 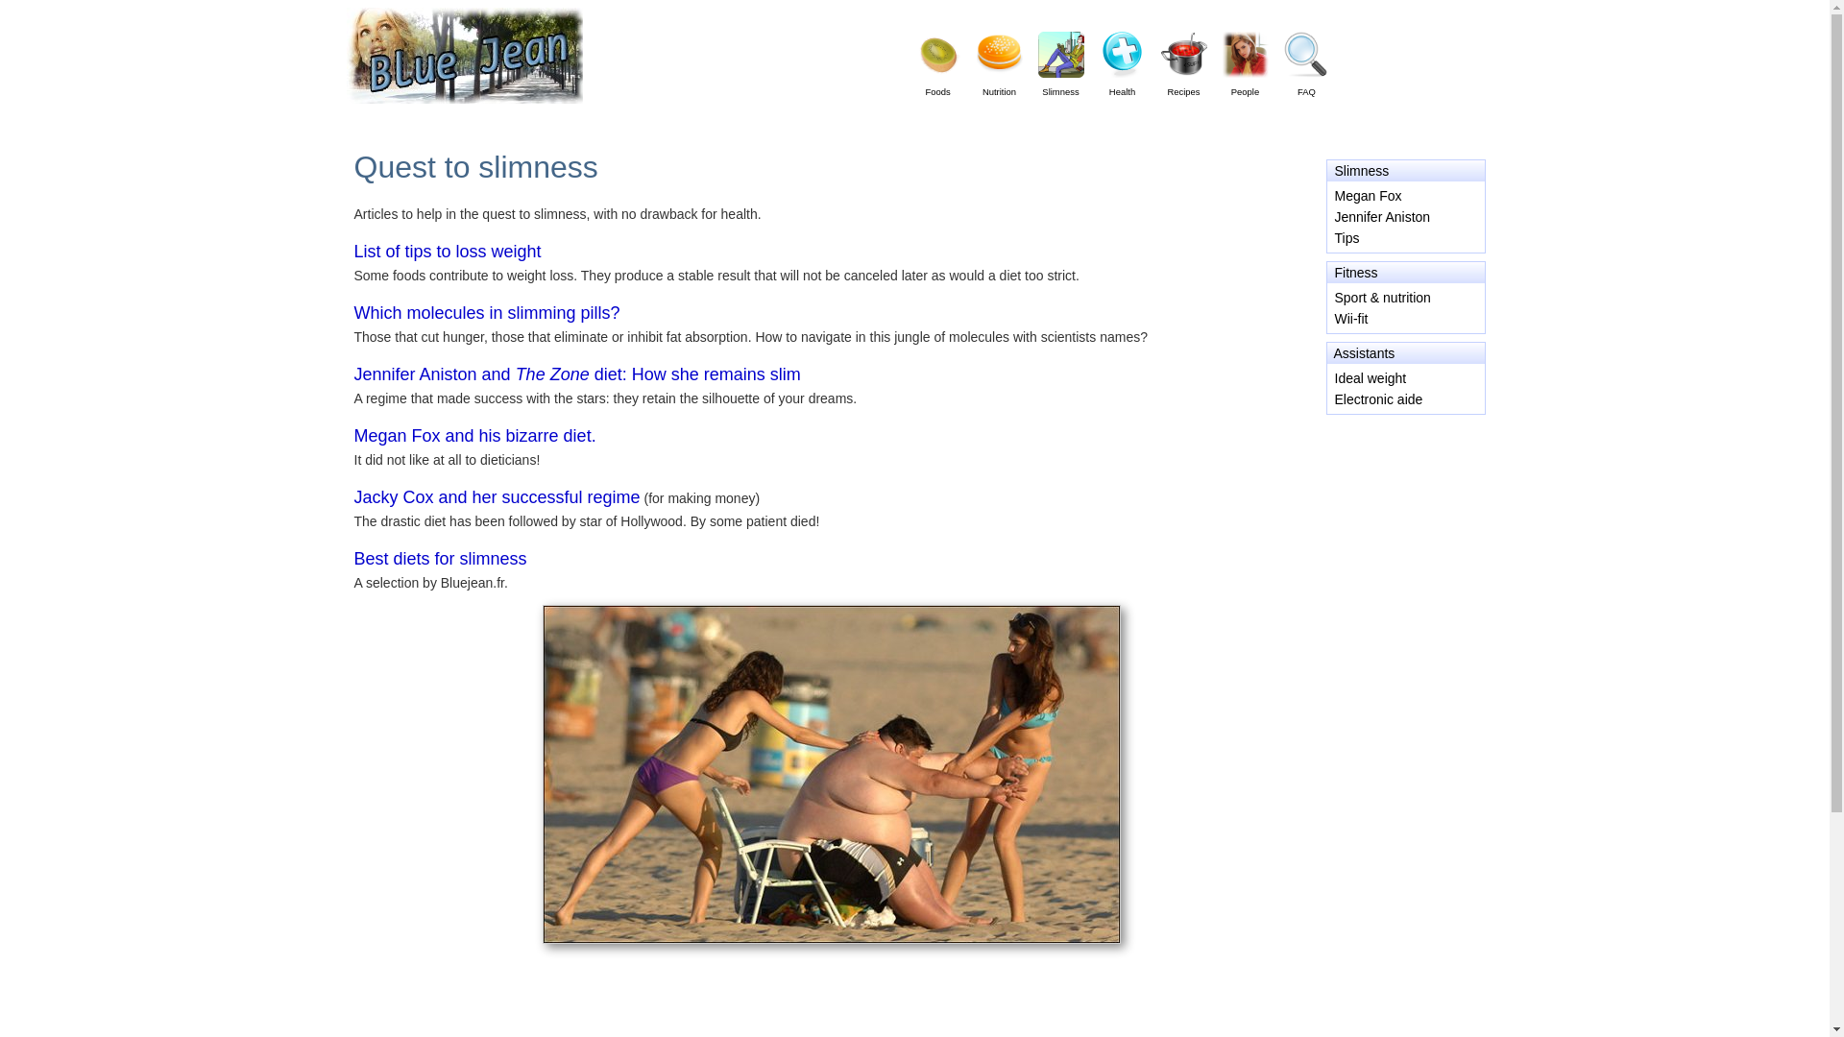 I want to click on Slimness, so click(x=1362, y=170).